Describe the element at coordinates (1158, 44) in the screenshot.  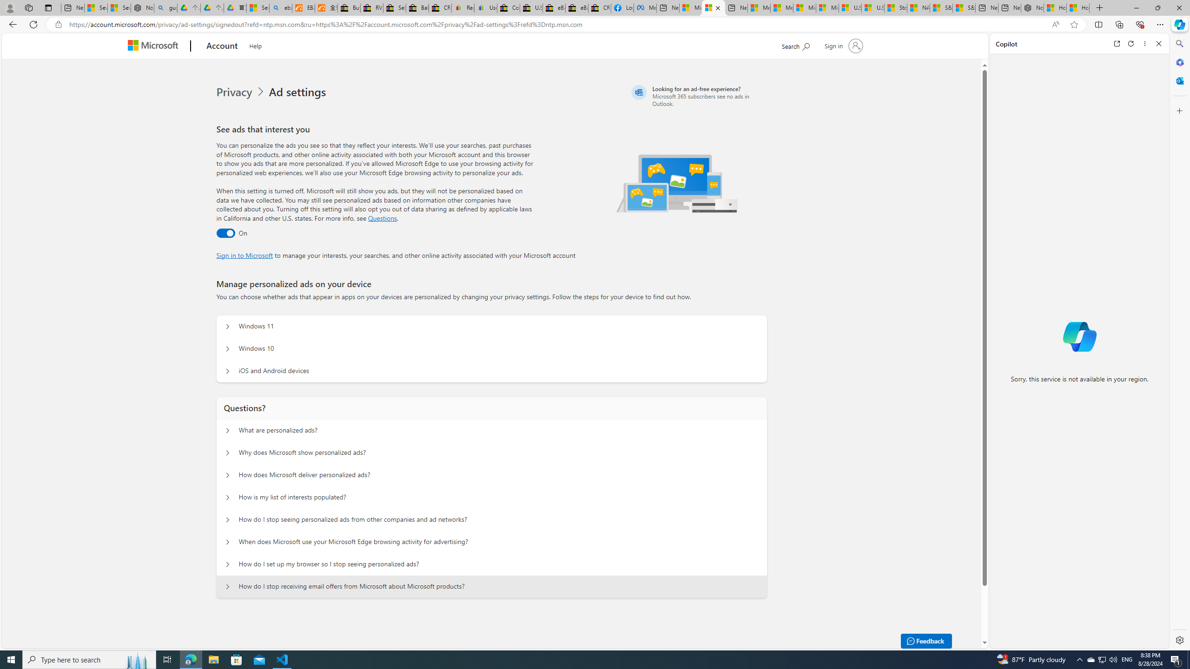
I see `Close` at that location.